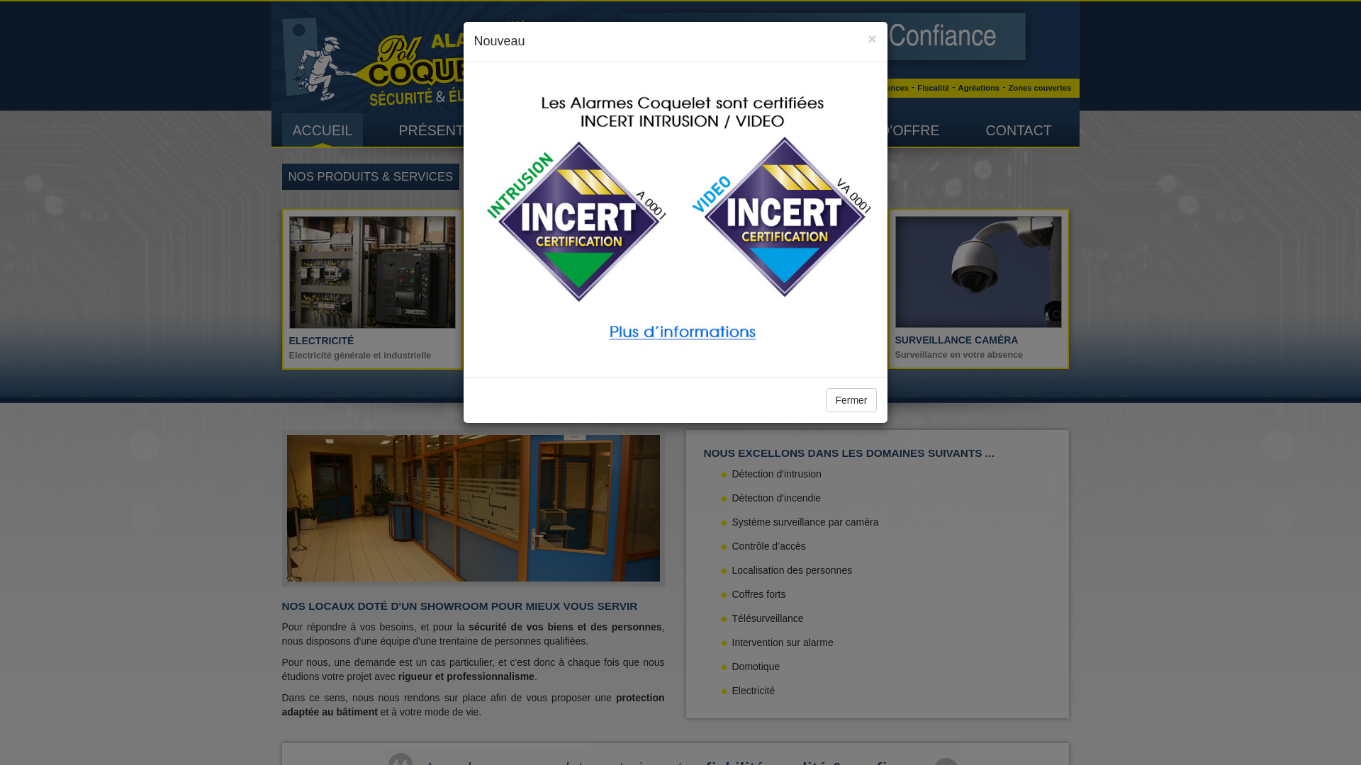 The image size is (1361, 765). What do you see at coordinates (947, 272) in the screenshot?
I see `Intervention sur alarme` at bounding box center [947, 272].